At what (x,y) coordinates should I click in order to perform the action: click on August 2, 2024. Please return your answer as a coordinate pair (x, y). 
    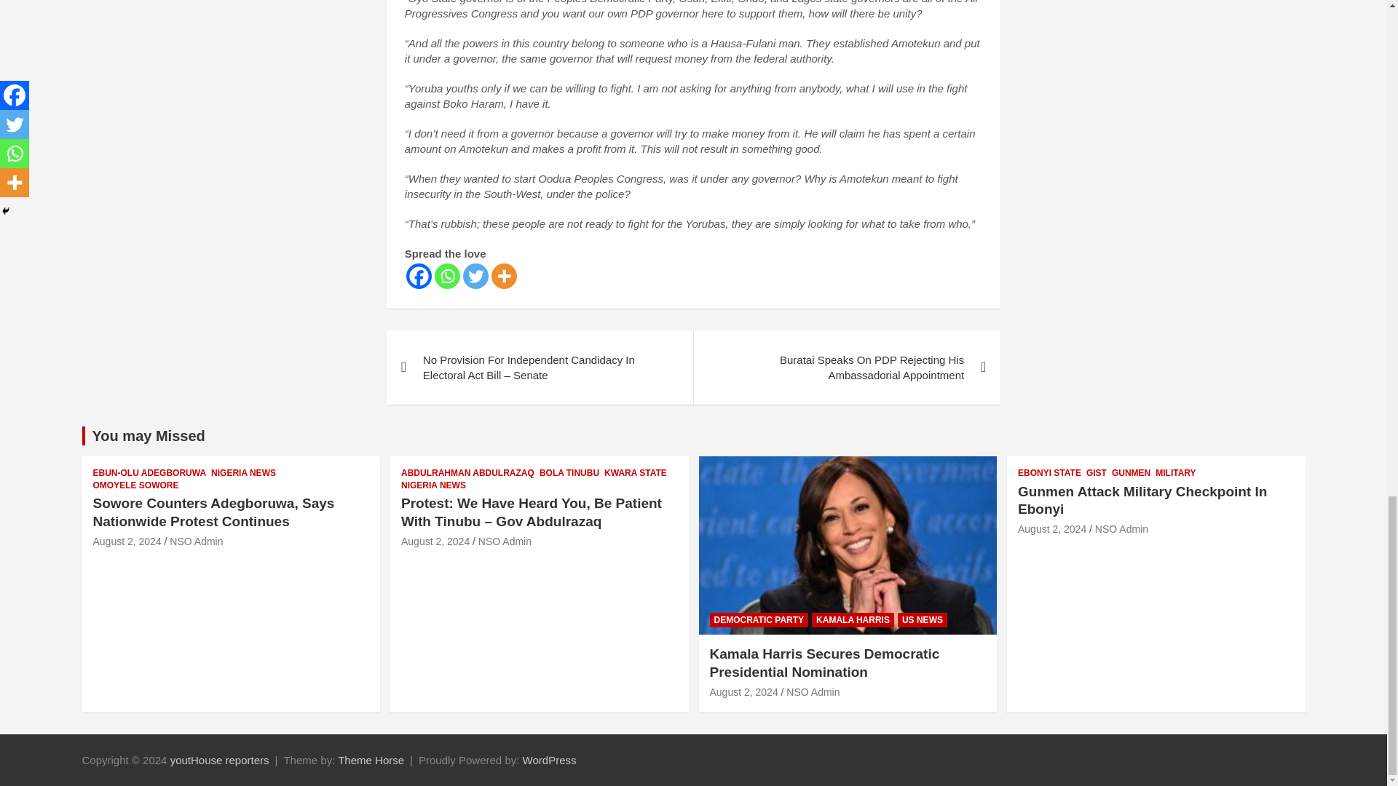
    Looking at the image, I should click on (127, 541).